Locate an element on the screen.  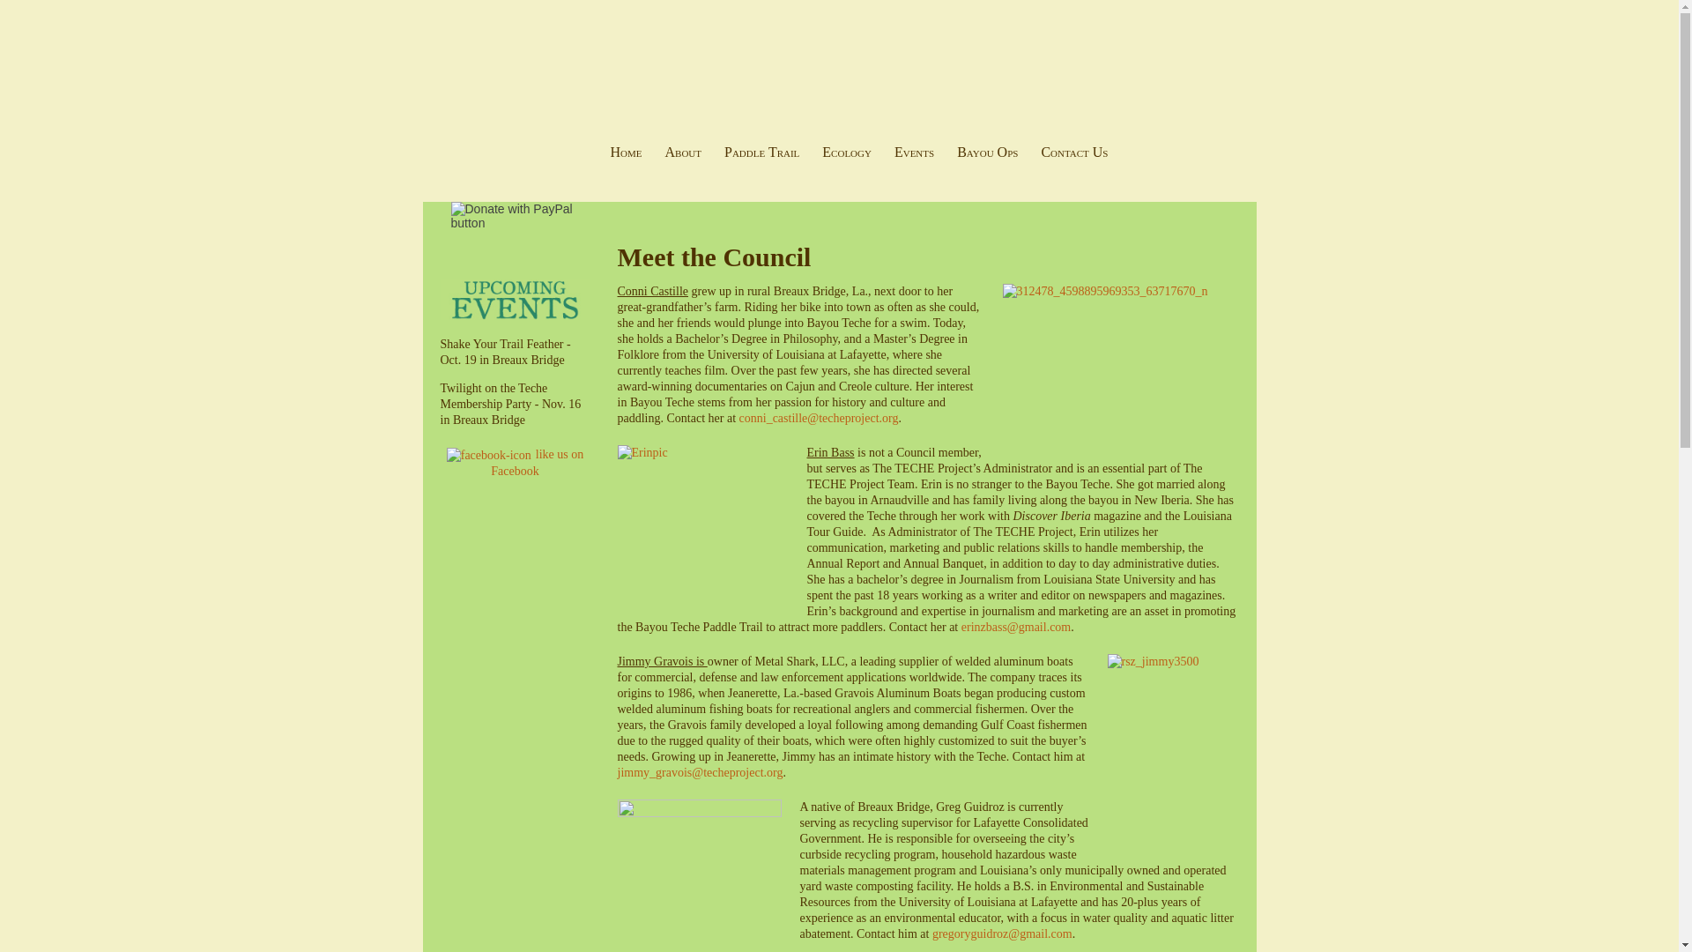
Events is located at coordinates (914, 152).